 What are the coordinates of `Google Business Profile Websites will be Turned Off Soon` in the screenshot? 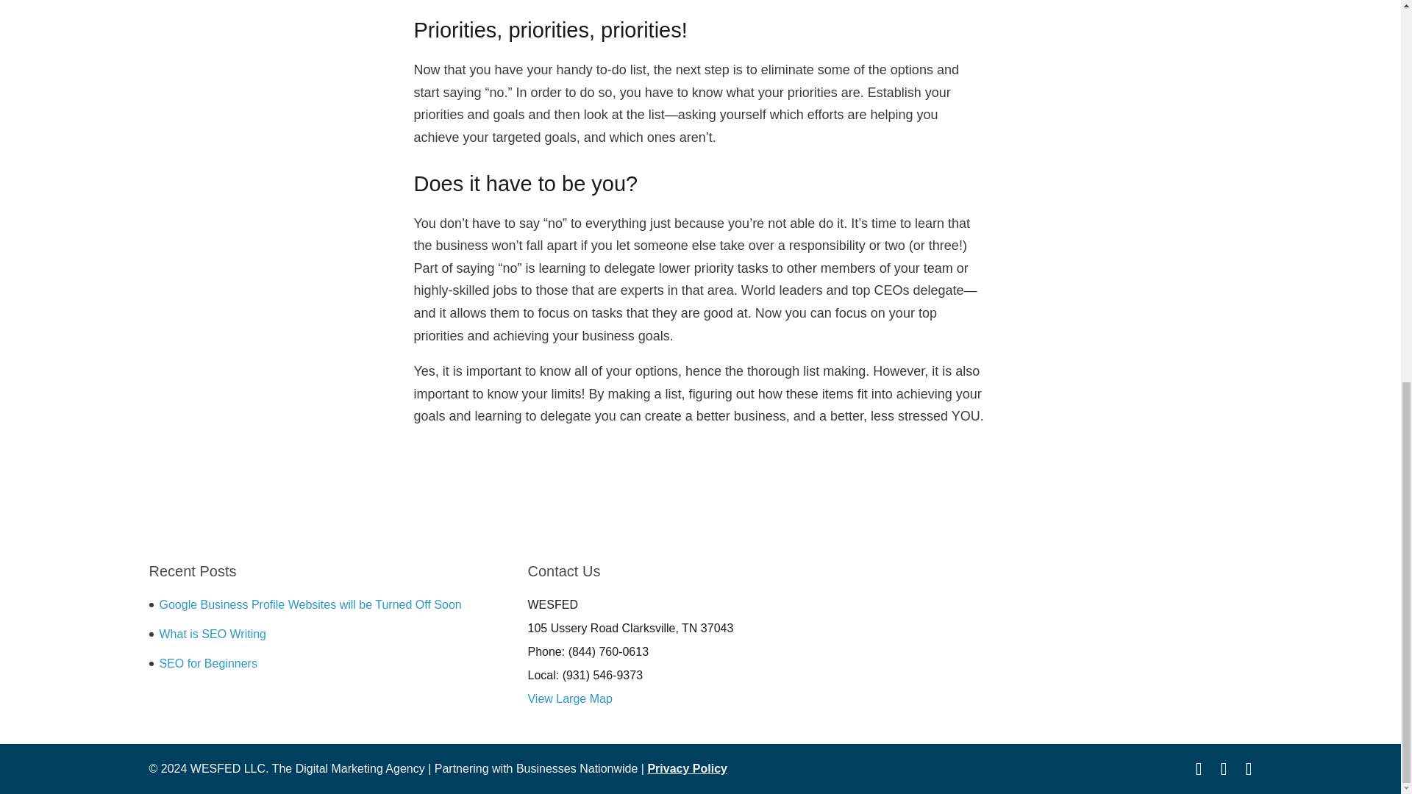 It's located at (310, 604).